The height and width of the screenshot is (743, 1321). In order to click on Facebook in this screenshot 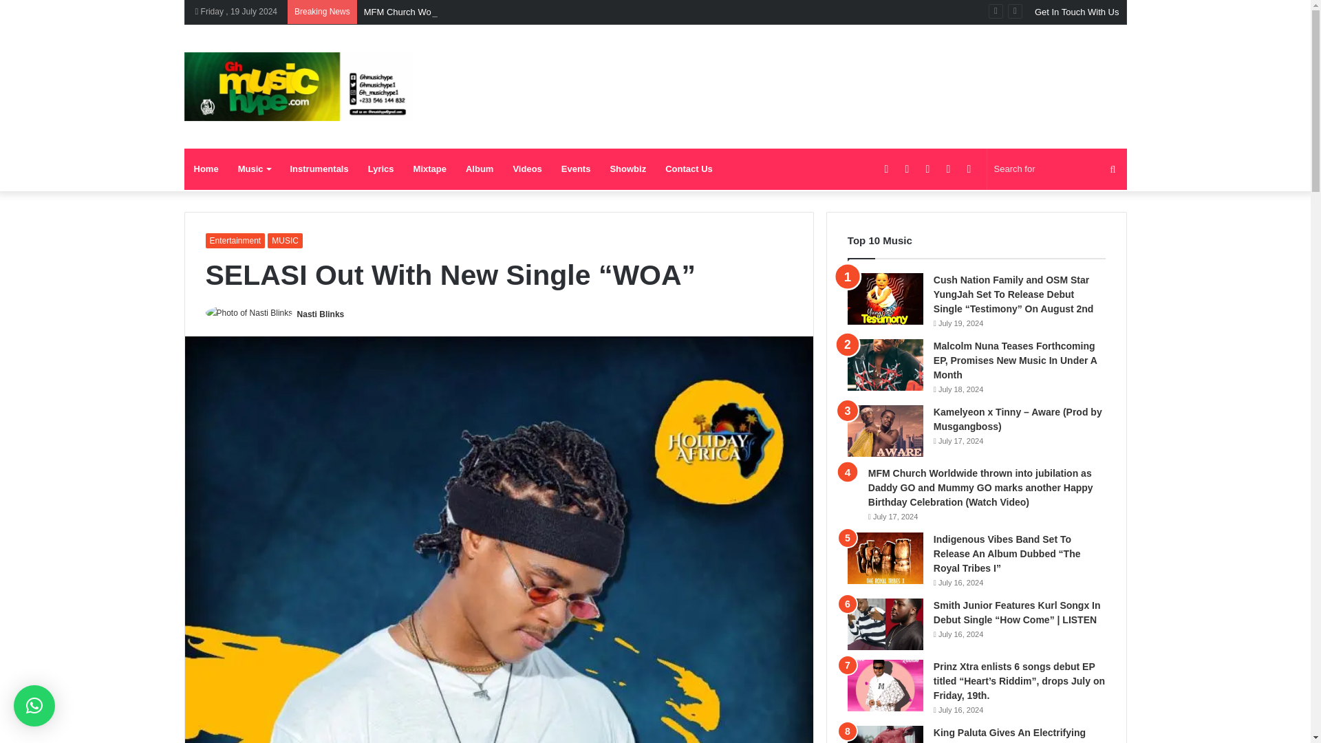, I will do `click(886, 169)`.